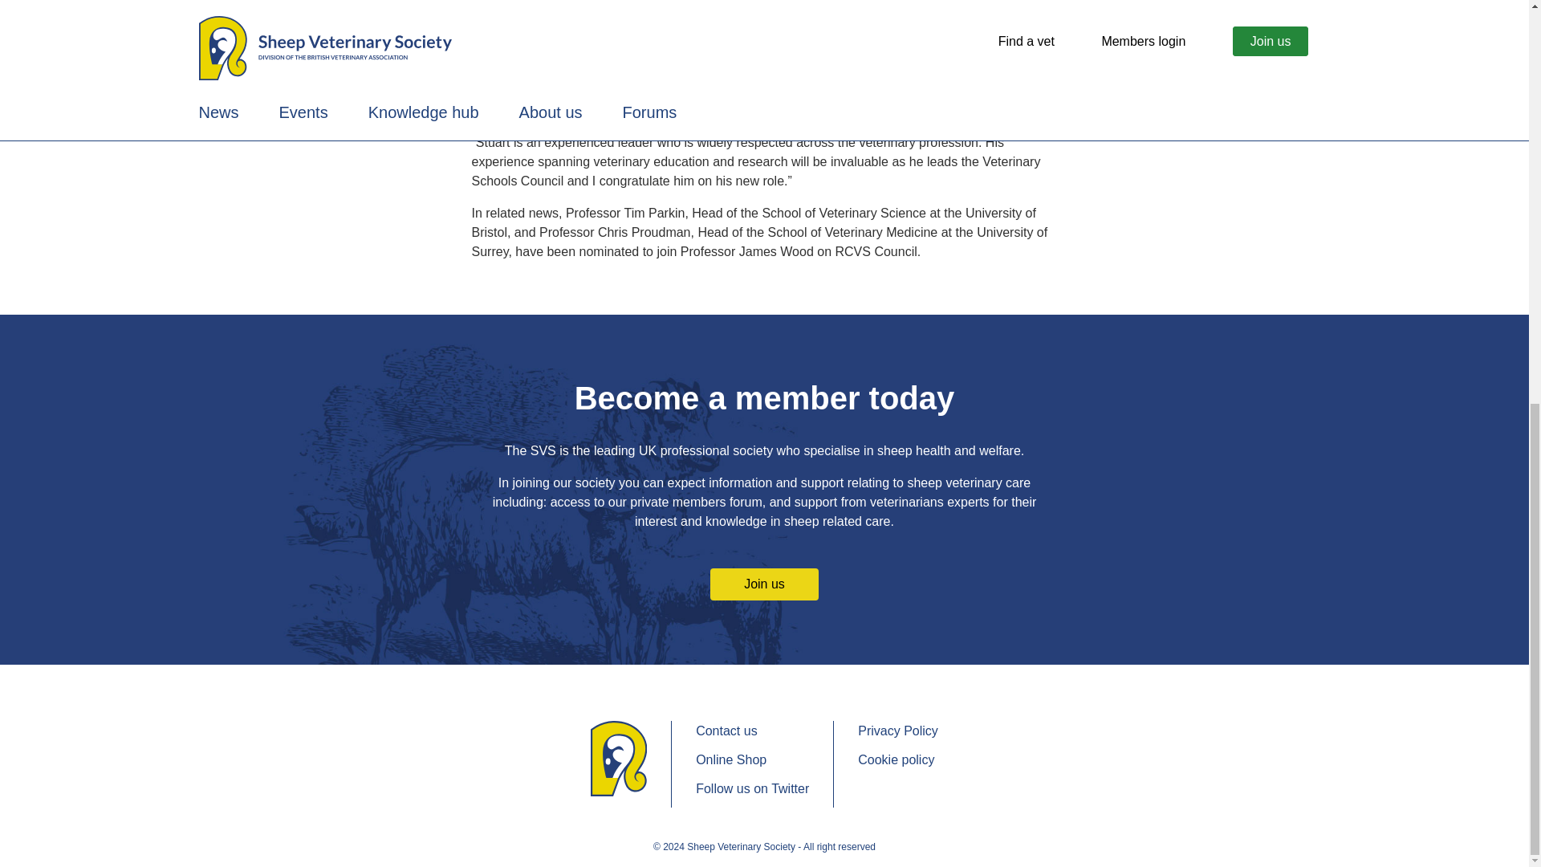  I want to click on Privacy Policy, so click(898, 731).